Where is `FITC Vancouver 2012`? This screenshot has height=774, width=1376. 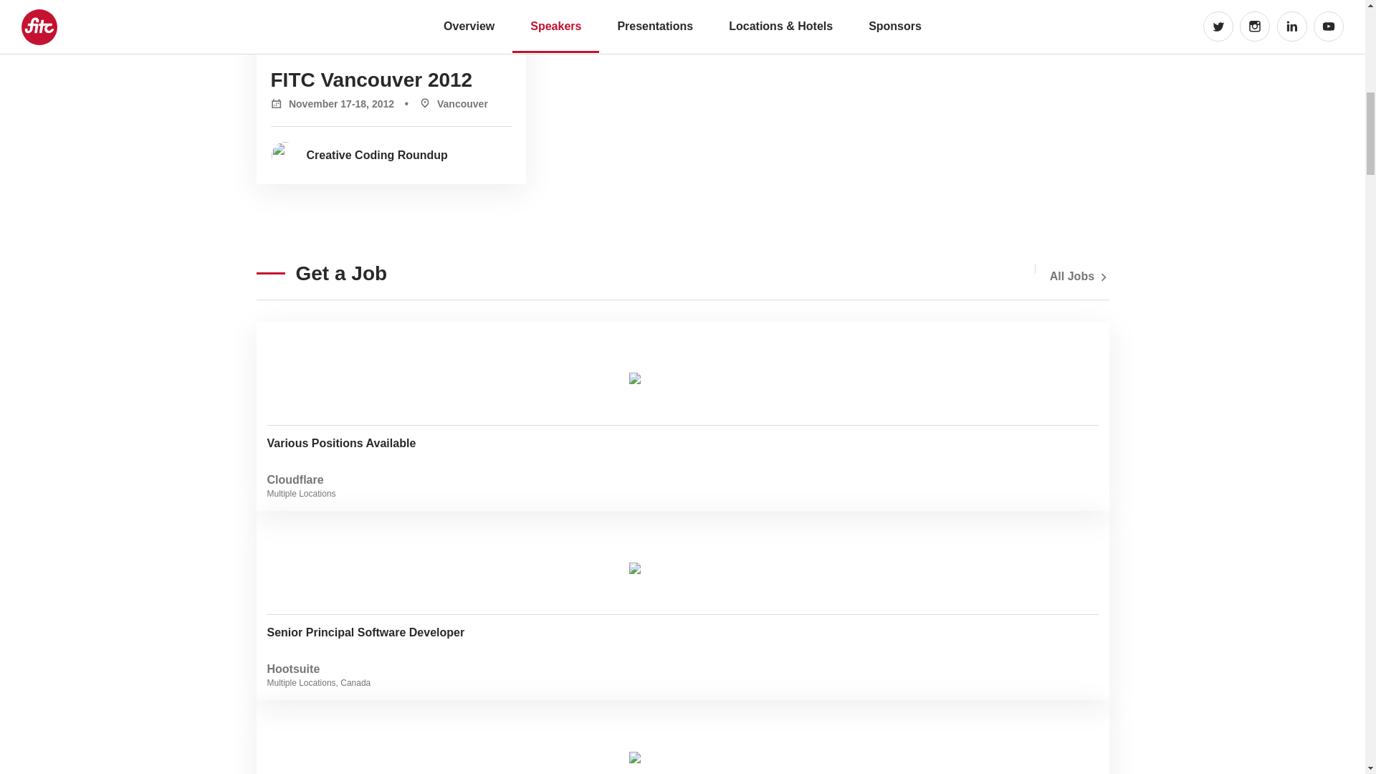 FITC Vancouver 2012 is located at coordinates (372, 80).